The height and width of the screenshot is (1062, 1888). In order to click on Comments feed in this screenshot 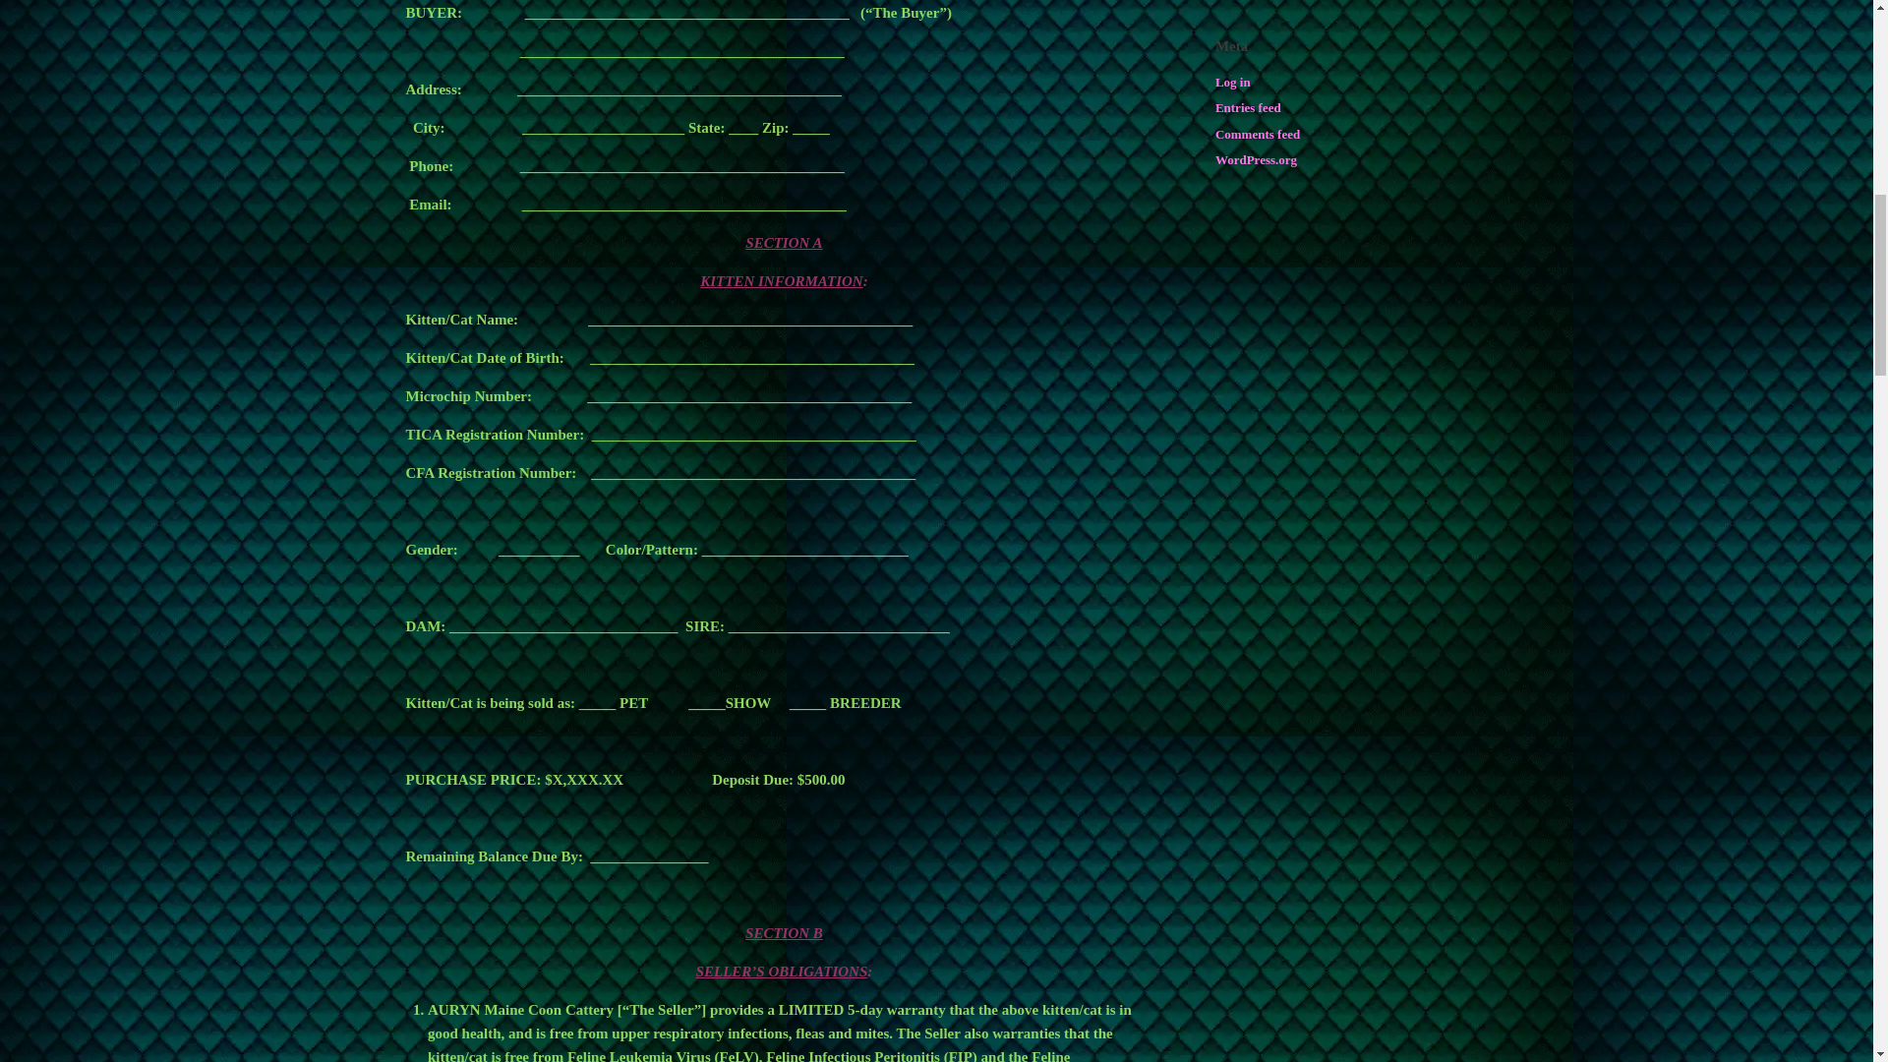, I will do `click(1258, 133)`.